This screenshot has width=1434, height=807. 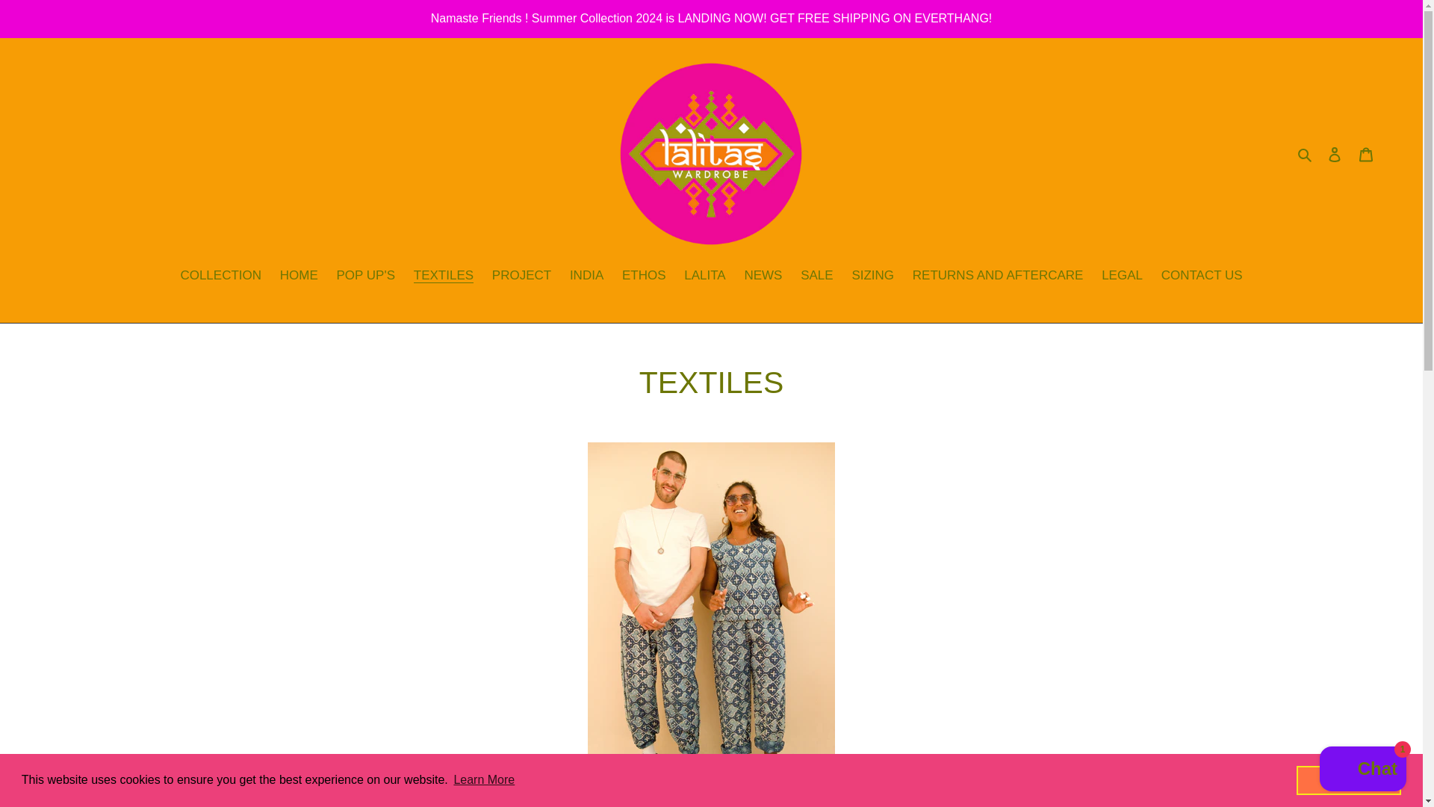 What do you see at coordinates (365, 276) in the screenshot?
I see `POP UP'S` at bounding box center [365, 276].